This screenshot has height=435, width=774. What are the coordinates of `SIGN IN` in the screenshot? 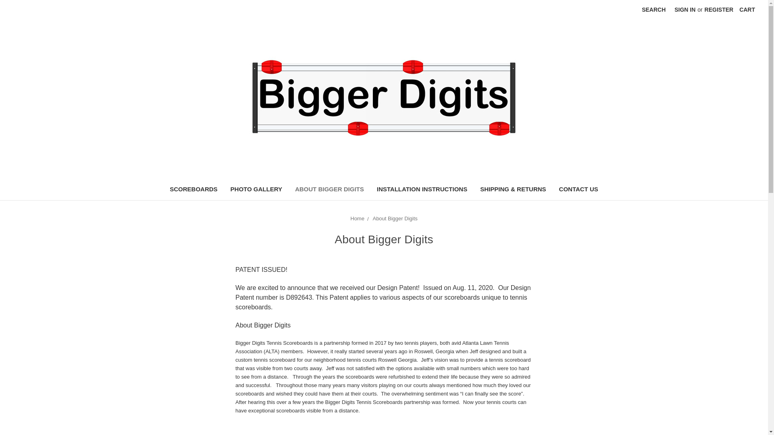 It's located at (685, 10).